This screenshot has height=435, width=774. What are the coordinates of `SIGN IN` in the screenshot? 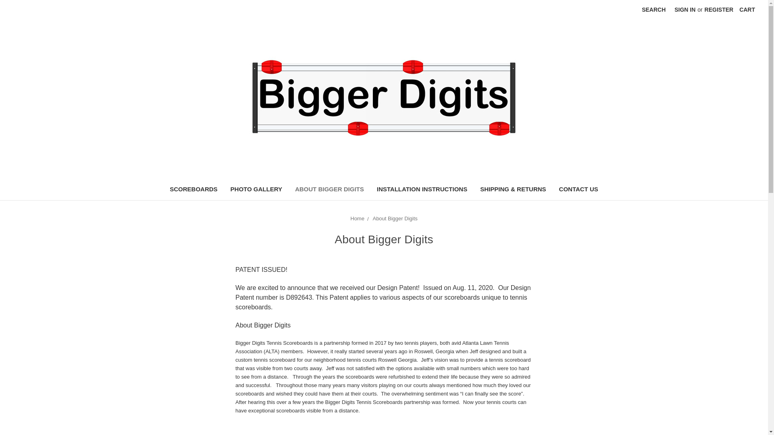 It's located at (685, 10).